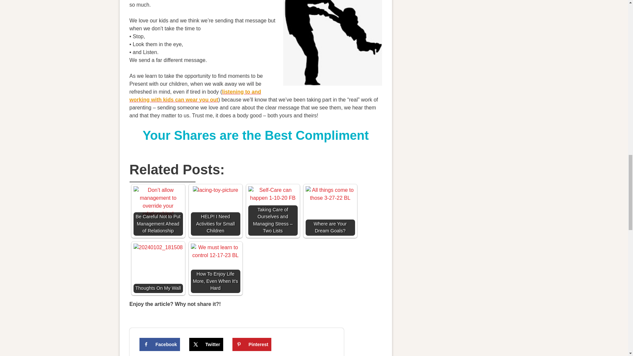 The width and height of the screenshot is (633, 356). What do you see at coordinates (158, 211) in the screenshot?
I see `Be Careful Not to Put Management Ahead of Relationship` at bounding box center [158, 211].